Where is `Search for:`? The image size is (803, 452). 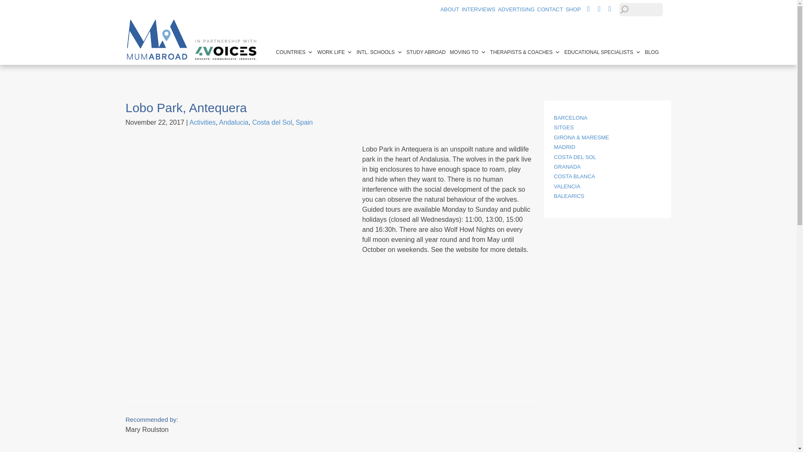 Search for: is located at coordinates (641, 9).